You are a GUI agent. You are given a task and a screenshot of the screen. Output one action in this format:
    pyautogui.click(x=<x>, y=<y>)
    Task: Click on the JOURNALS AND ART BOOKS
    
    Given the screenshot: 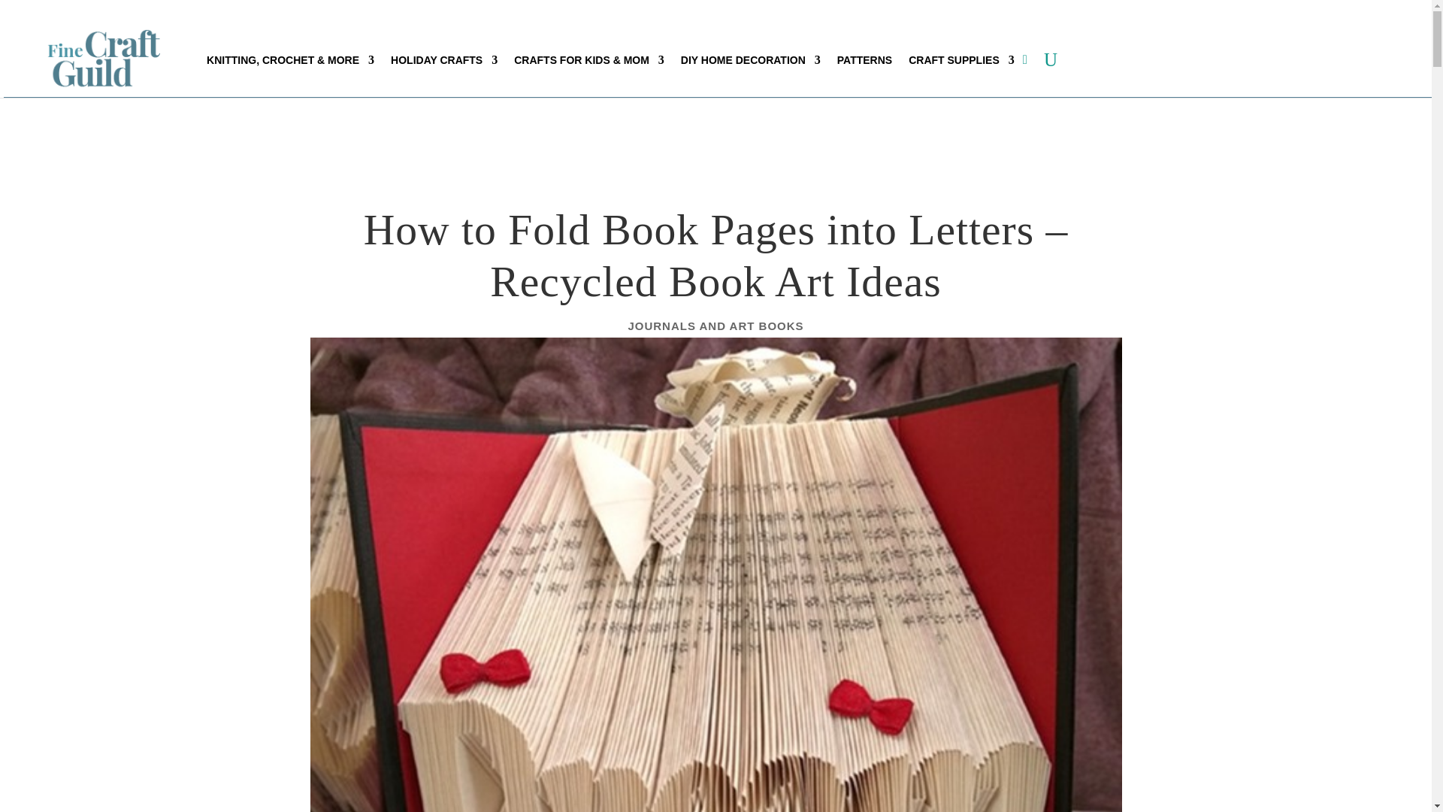 What is the action you would take?
    pyautogui.click(x=715, y=326)
    